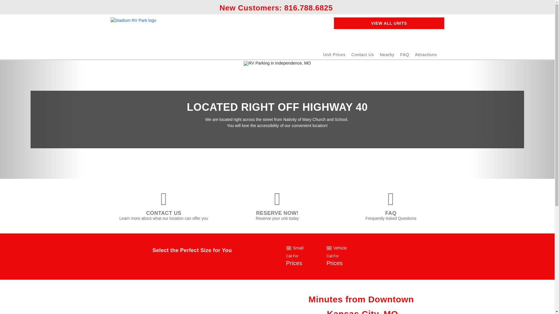 The image size is (559, 314). Describe the element at coordinates (164, 213) in the screenshot. I see `VIEW ALL UNITS` at that location.